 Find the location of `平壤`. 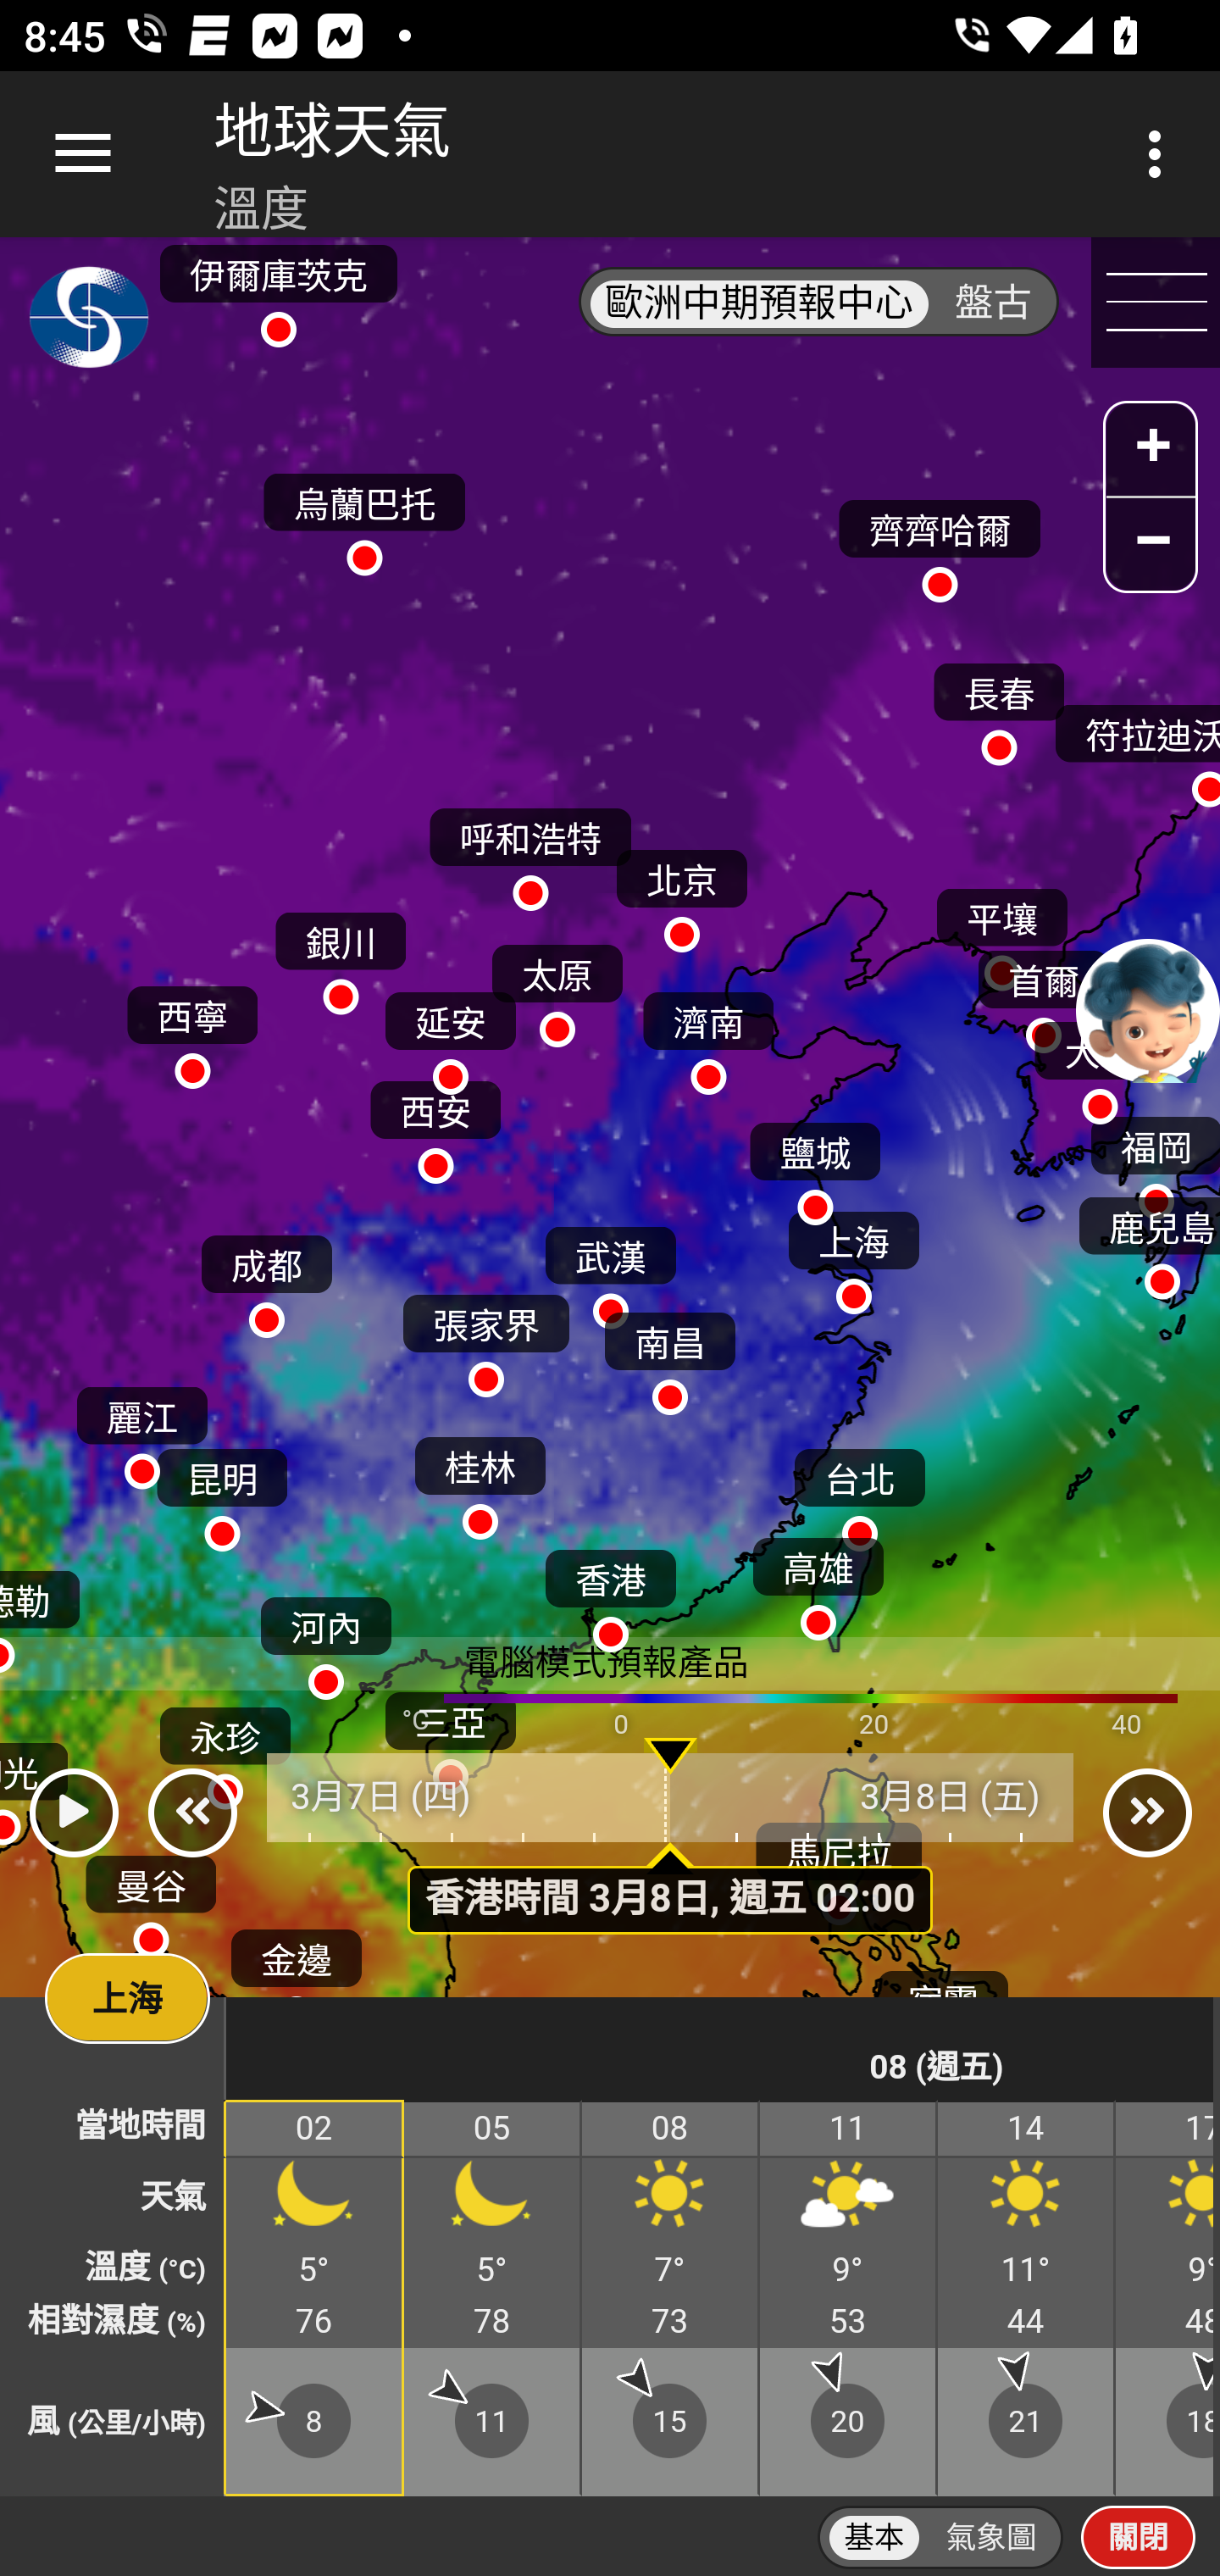

平壤 is located at coordinates (1001, 932).